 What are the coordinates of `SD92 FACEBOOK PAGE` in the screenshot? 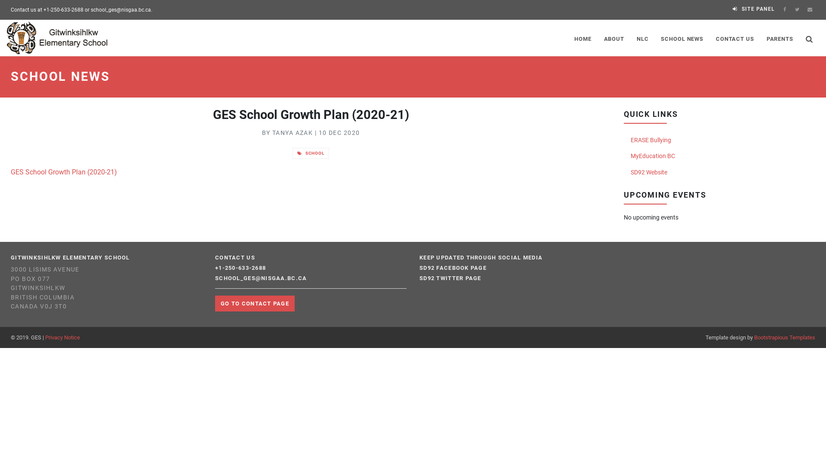 It's located at (453, 268).